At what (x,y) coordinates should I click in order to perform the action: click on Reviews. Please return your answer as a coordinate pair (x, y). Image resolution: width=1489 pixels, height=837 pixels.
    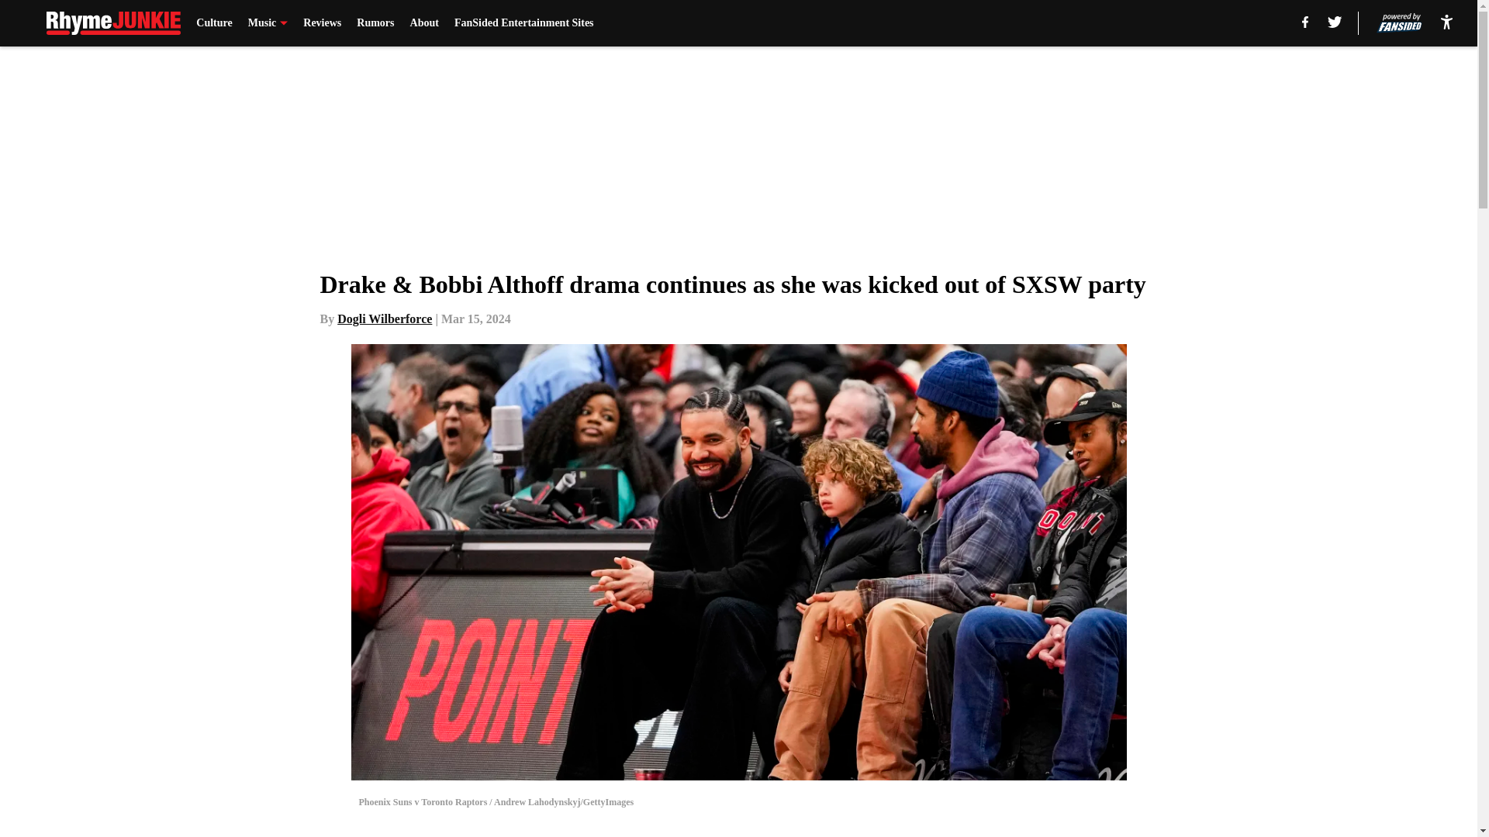
    Looking at the image, I should click on (322, 23).